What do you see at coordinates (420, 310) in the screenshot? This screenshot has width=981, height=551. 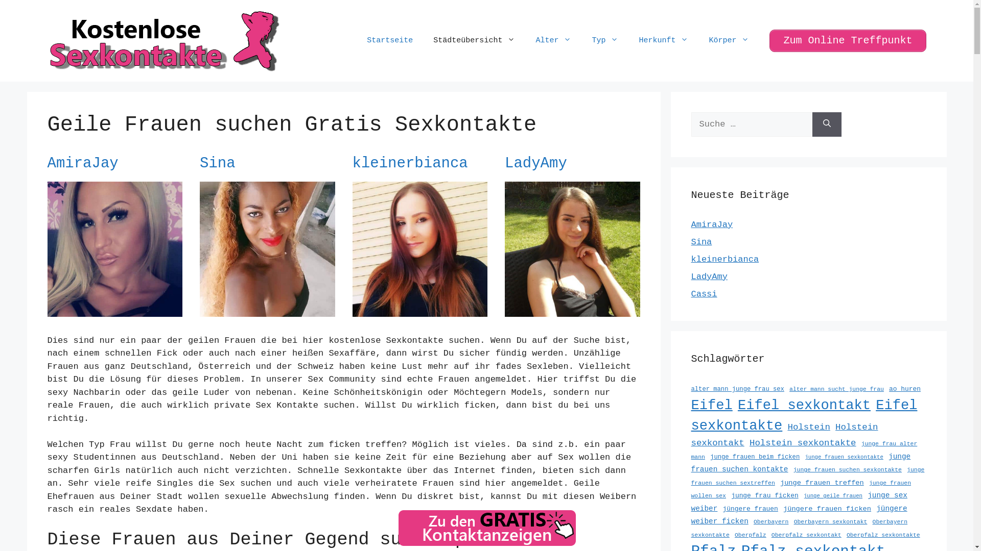 I see `kleinerbianca` at bounding box center [420, 310].